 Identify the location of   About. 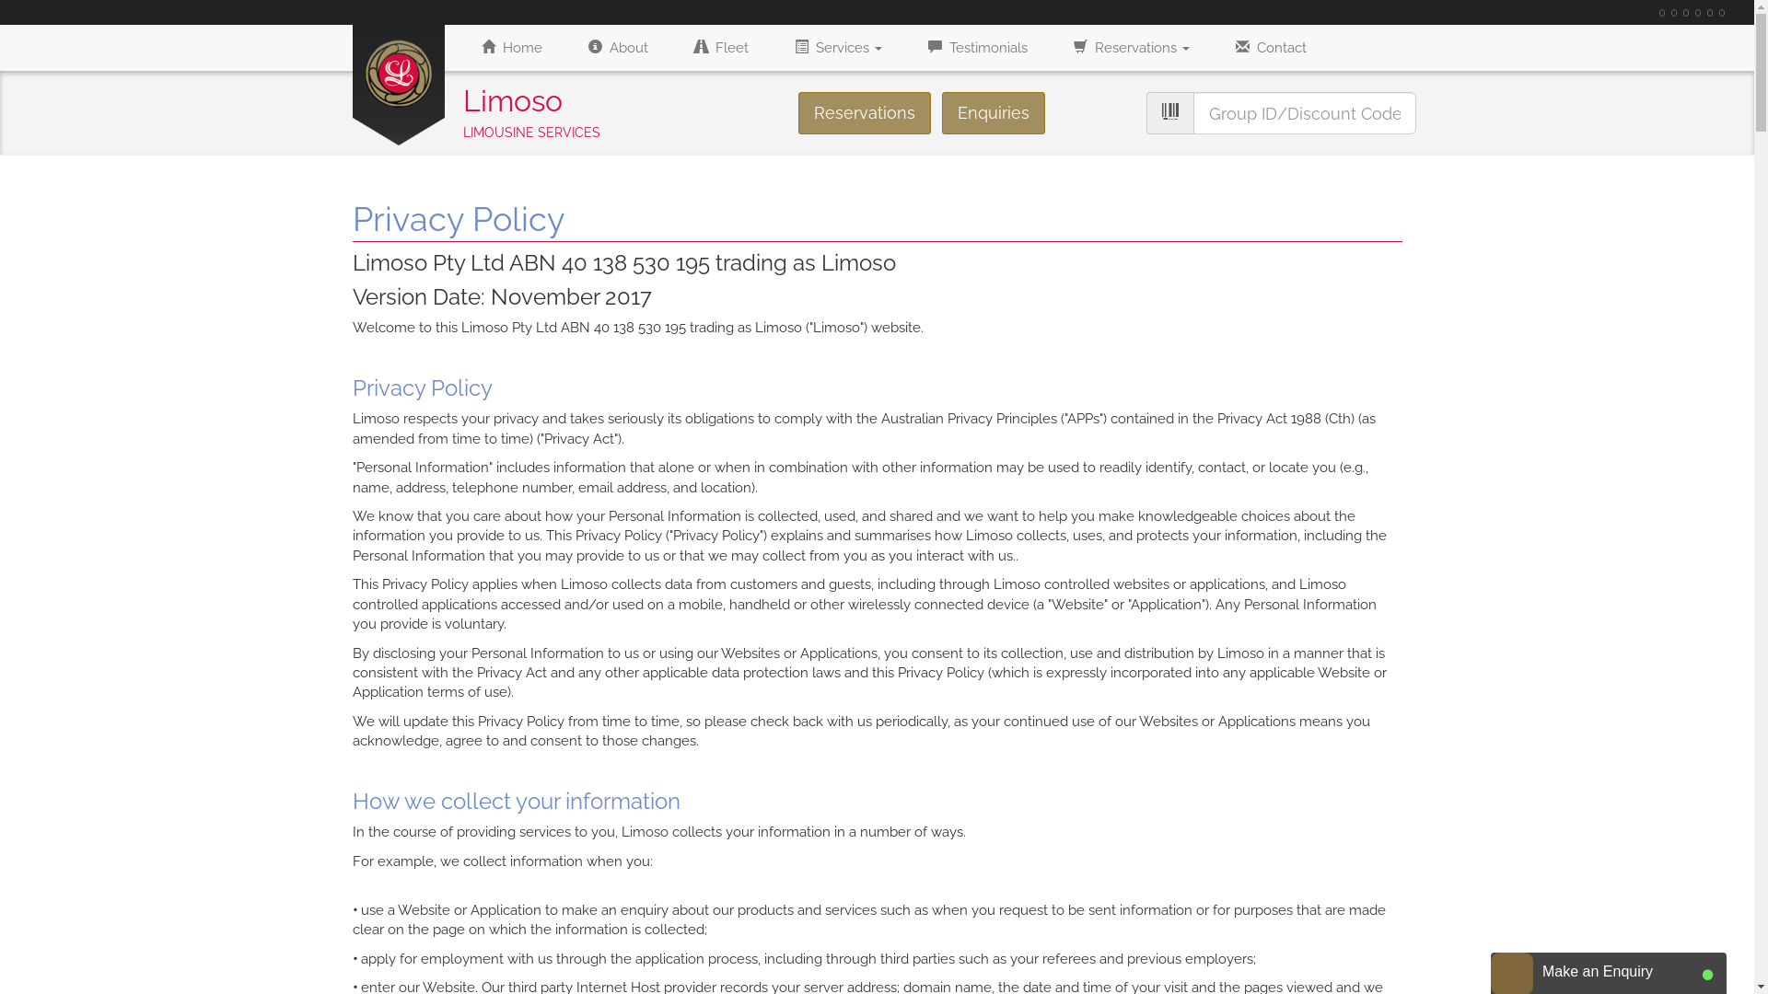
(619, 48).